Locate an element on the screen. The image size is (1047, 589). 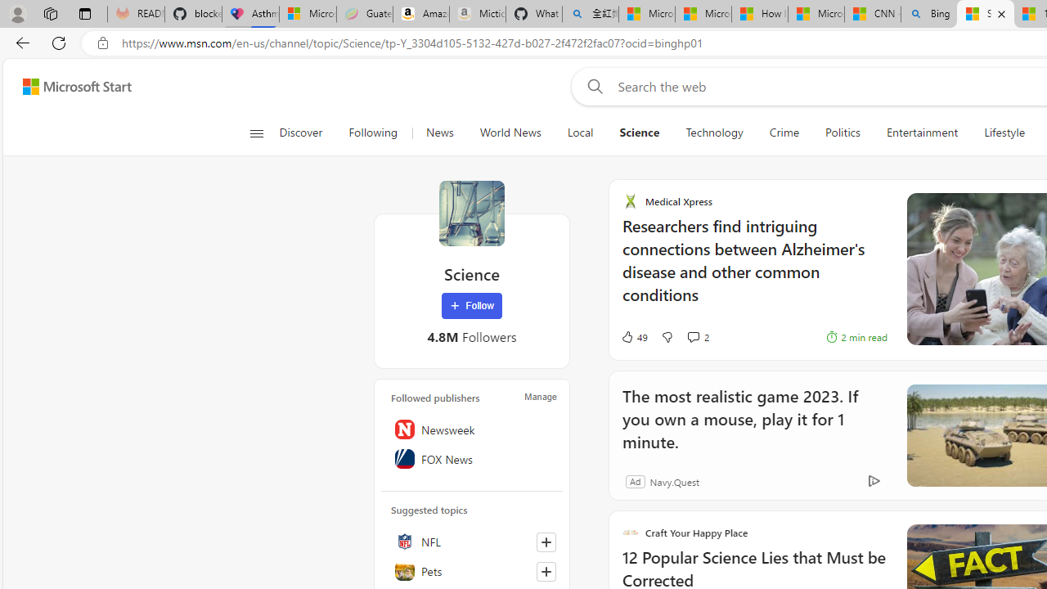
CNN - MSN is located at coordinates (872, 15).